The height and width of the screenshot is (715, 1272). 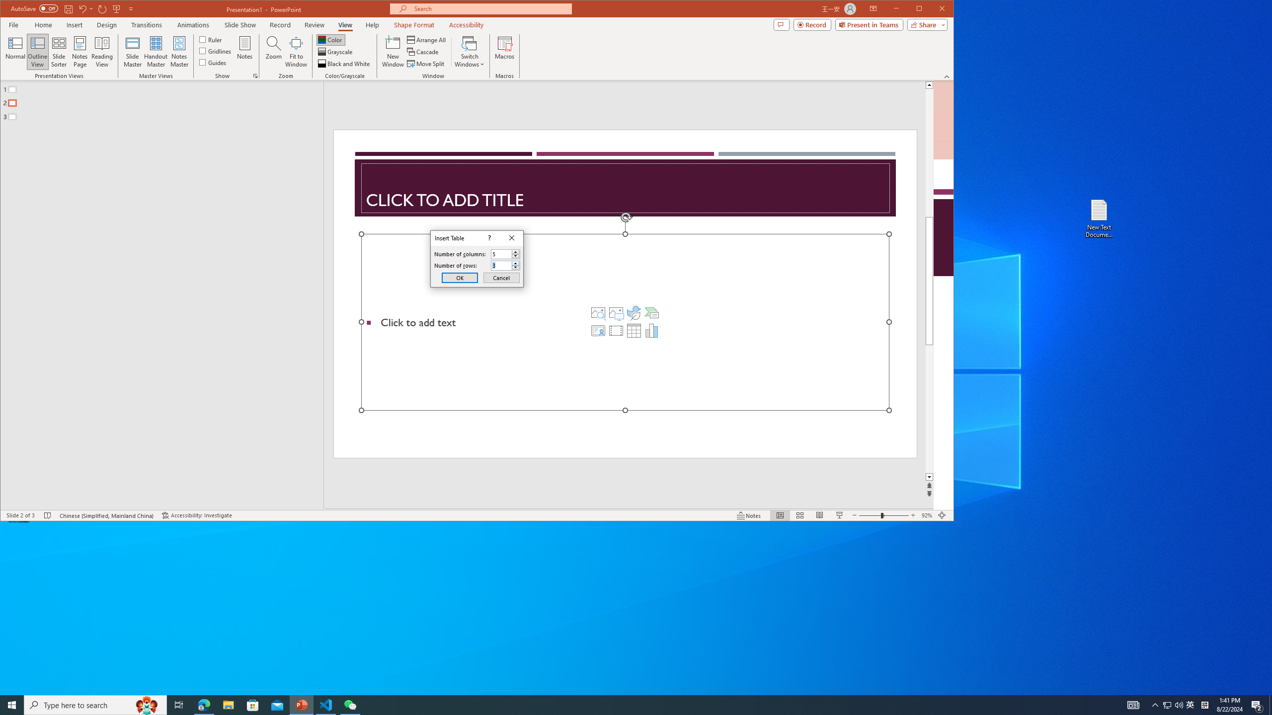 I want to click on Number of rows, so click(x=506, y=265).